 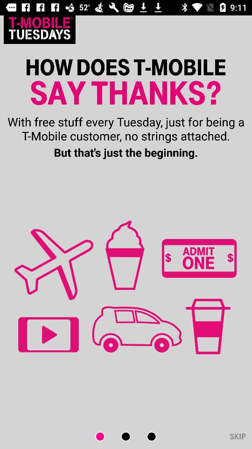 I want to click on movement indicator, so click(x=105, y=437).